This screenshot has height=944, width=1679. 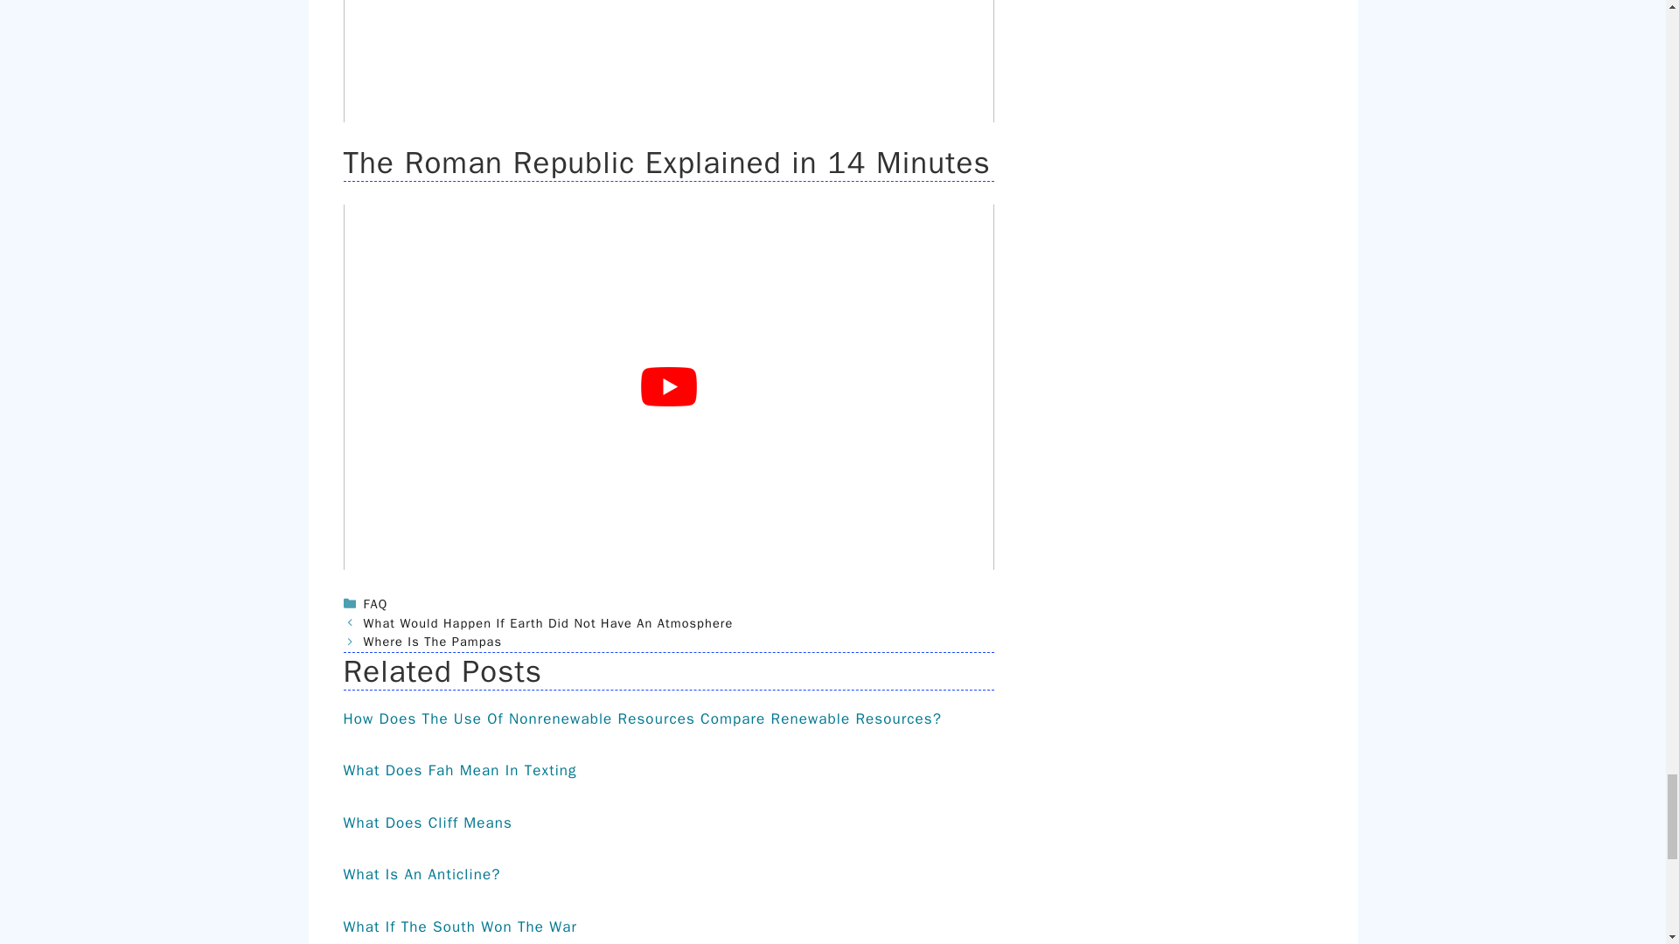 What do you see at coordinates (421, 874) in the screenshot?
I see `What Is An Anticline?` at bounding box center [421, 874].